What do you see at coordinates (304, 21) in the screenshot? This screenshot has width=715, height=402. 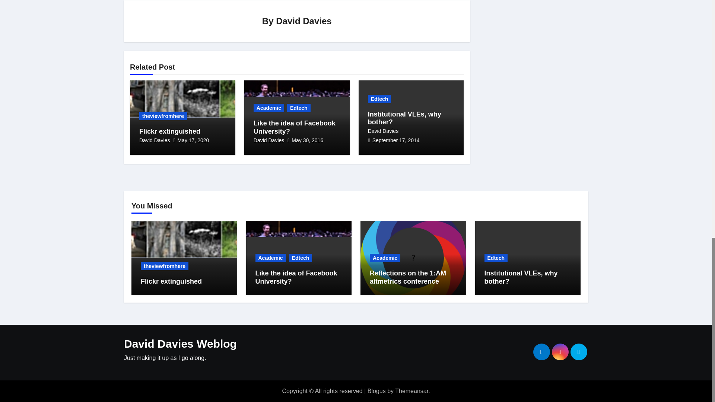 I see `David Davies` at bounding box center [304, 21].